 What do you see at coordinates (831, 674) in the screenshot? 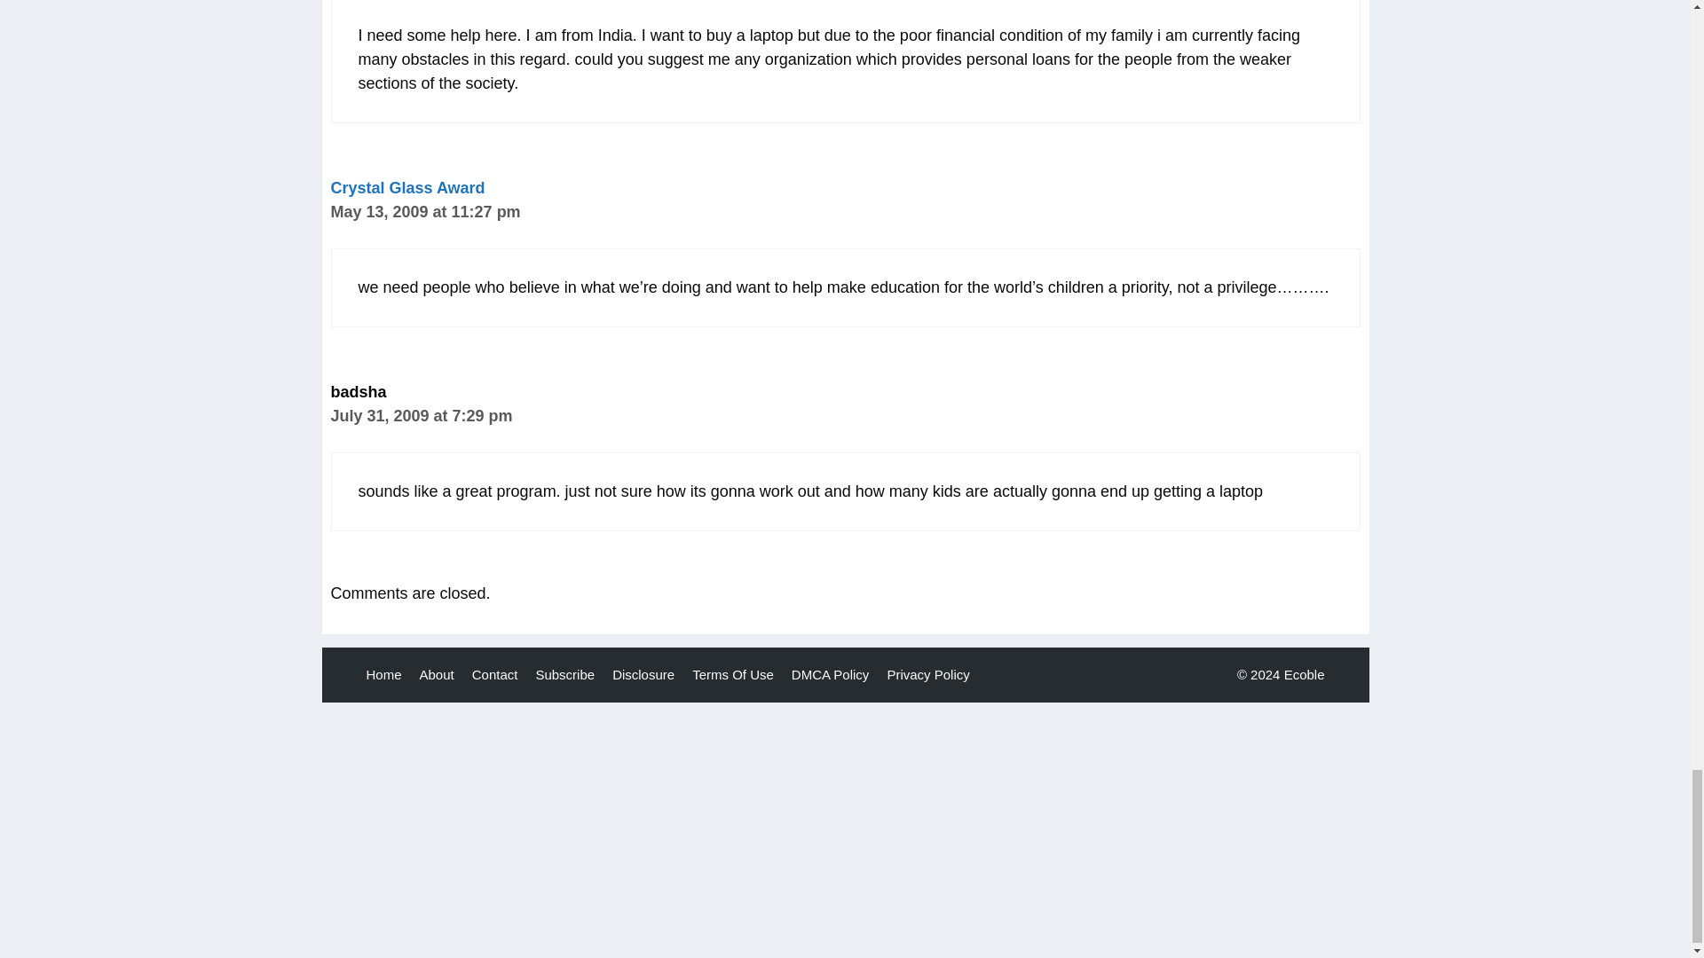
I see `DMCA Policy` at bounding box center [831, 674].